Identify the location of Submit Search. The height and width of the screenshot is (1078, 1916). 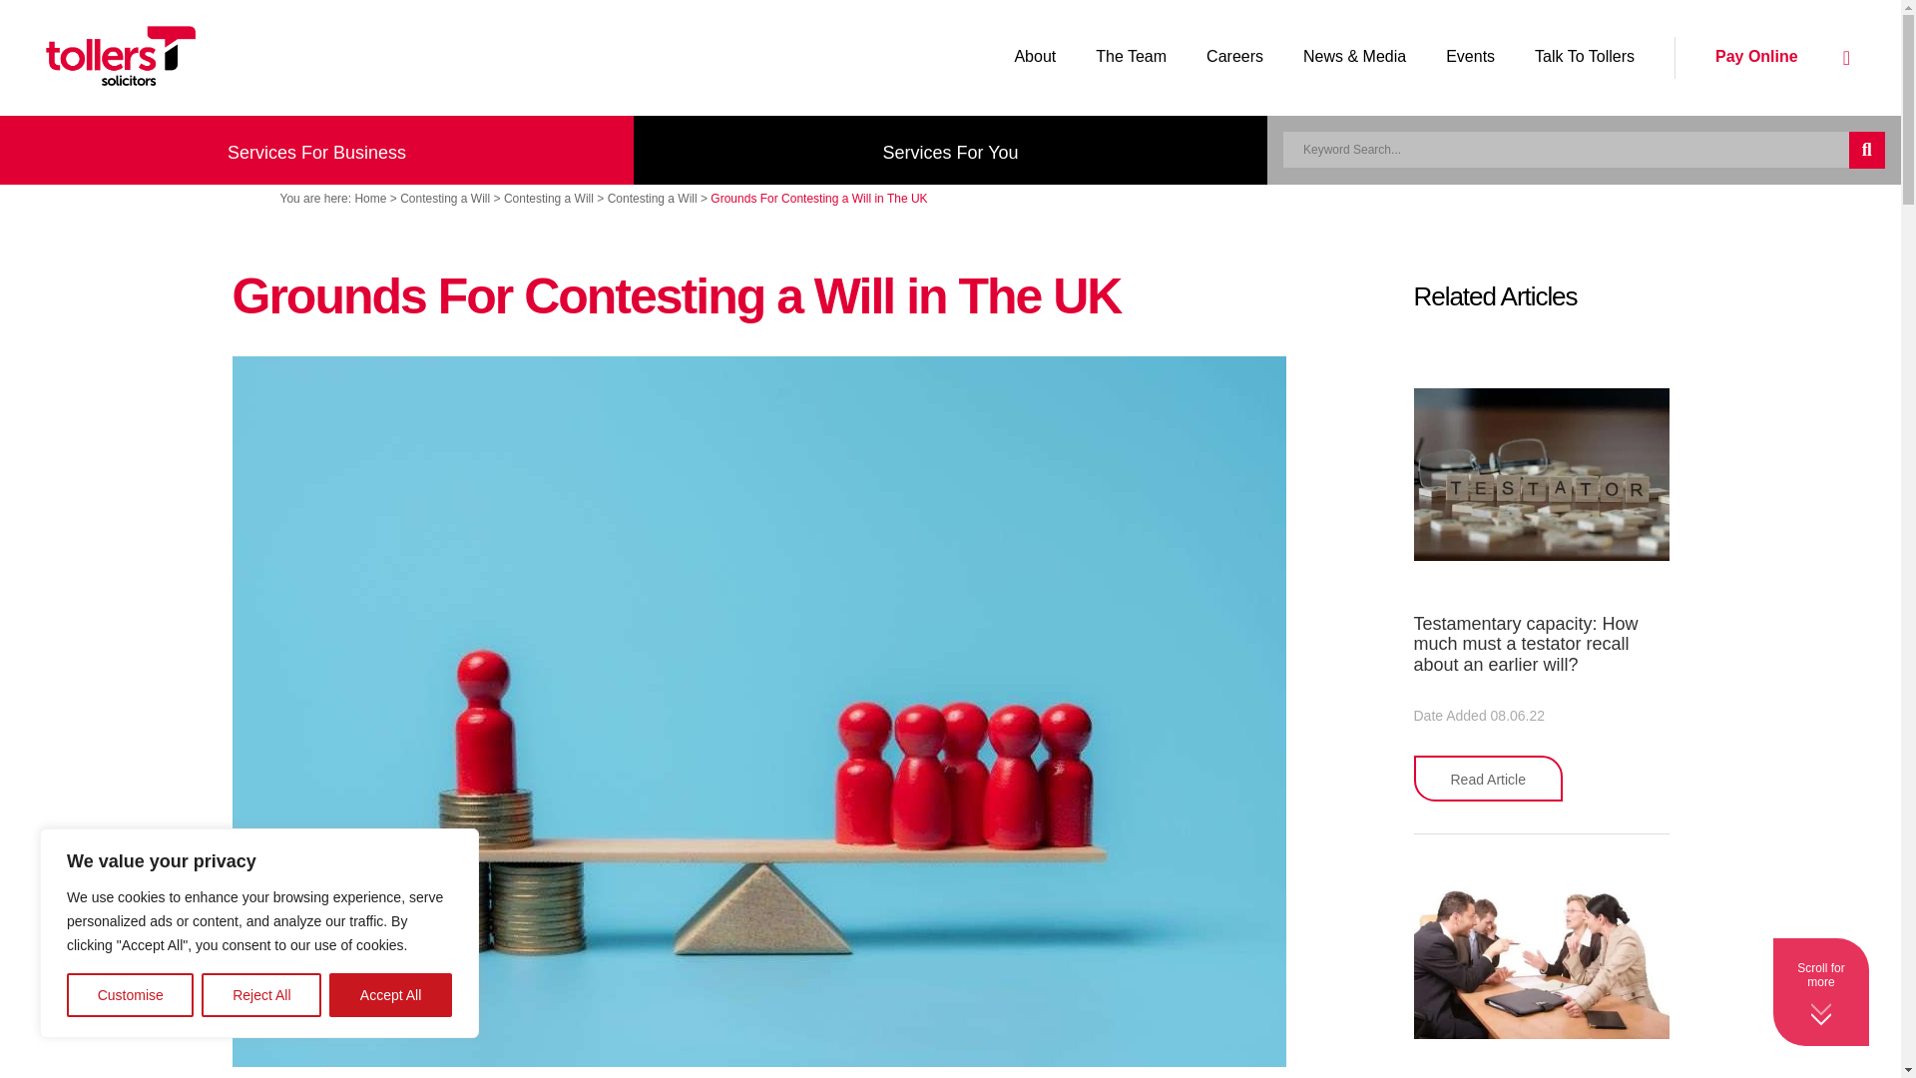
(1866, 150).